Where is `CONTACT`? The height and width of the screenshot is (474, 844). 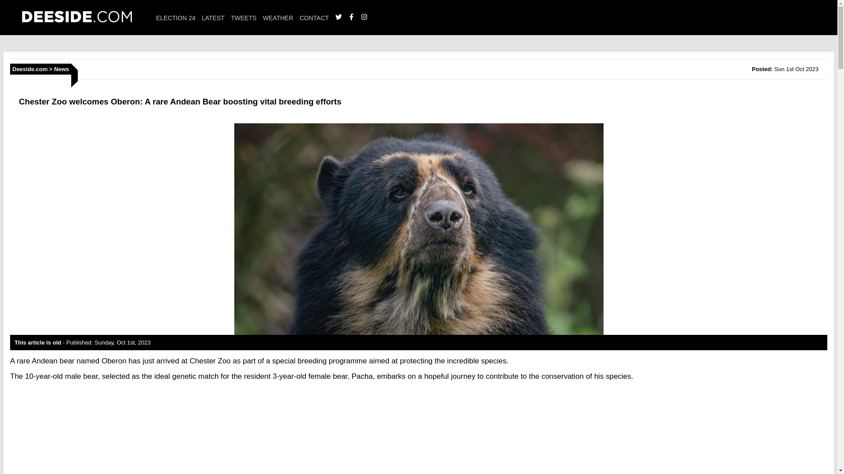 CONTACT is located at coordinates (314, 18).